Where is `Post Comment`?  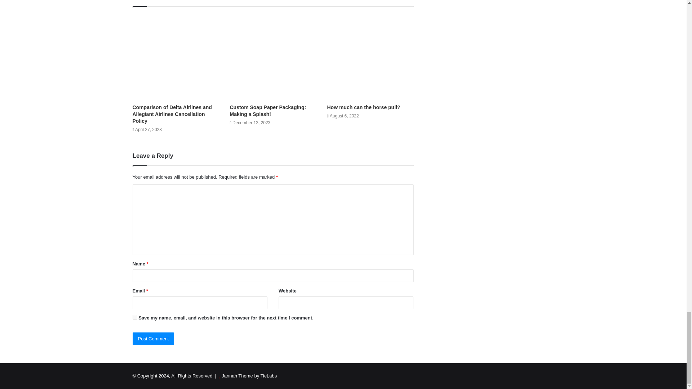
Post Comment is located at coordinates (154, 339).